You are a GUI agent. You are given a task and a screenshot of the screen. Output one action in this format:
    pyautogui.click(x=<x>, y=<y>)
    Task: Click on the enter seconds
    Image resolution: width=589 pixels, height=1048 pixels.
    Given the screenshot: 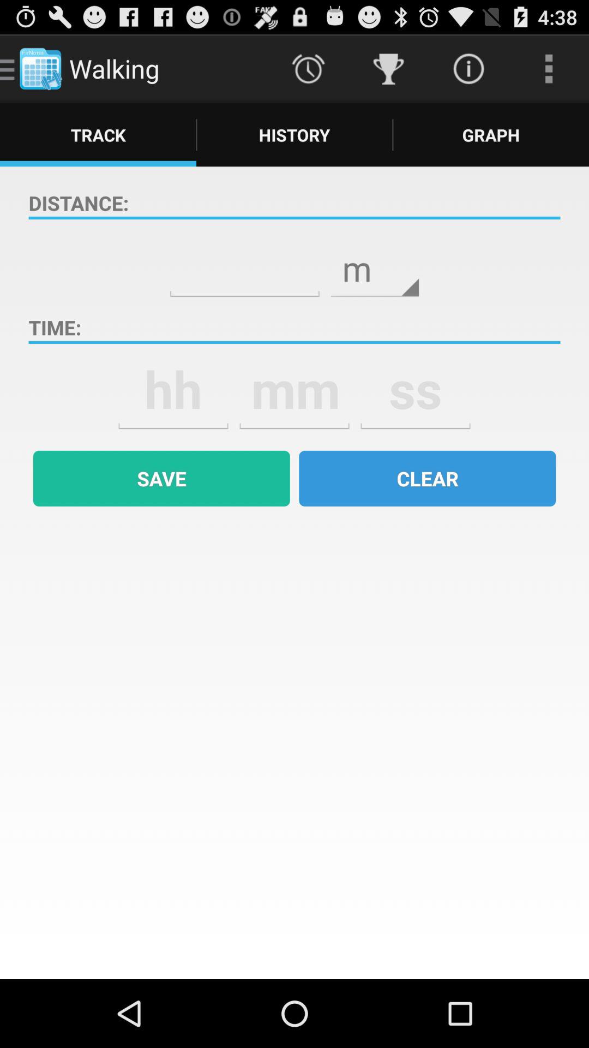 What is the action you would take?
    pyautogui.click(x=416, y=389)
    